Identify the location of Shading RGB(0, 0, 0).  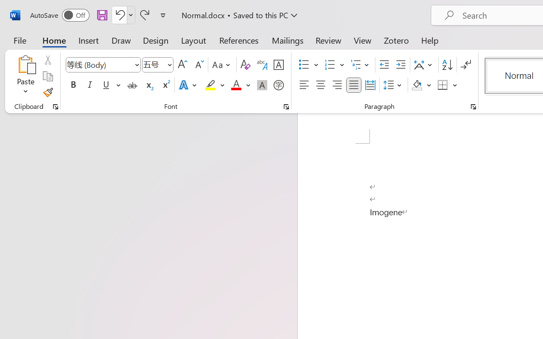
(417, 85).